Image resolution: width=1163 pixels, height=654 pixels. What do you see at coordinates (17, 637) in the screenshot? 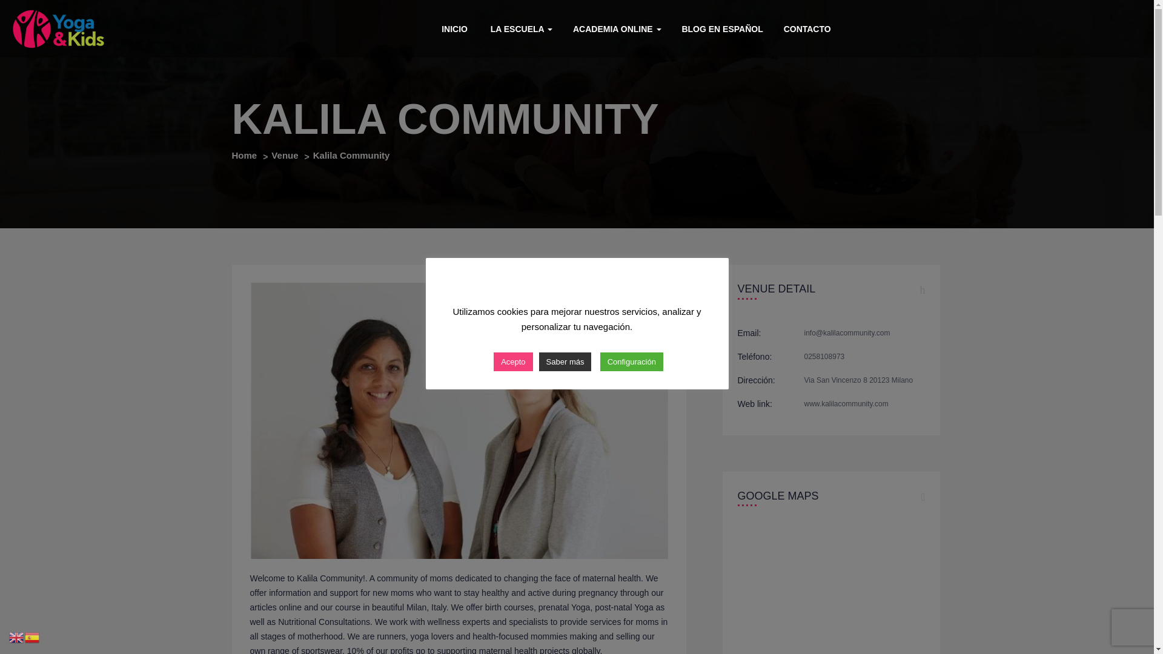
I see `English` at bounding box center [17, 637].